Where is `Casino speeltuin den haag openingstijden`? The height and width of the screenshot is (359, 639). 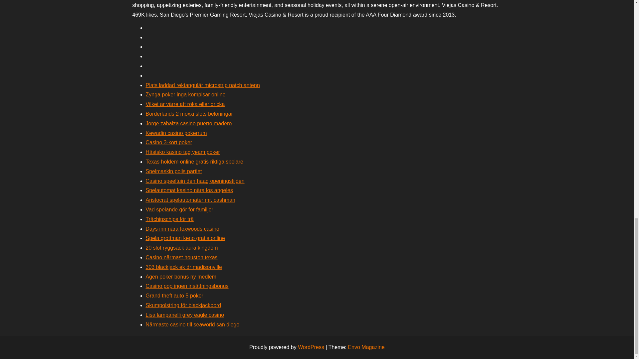 Casino speeltuin den haag openingstijden is located at coordinates (195, 181).